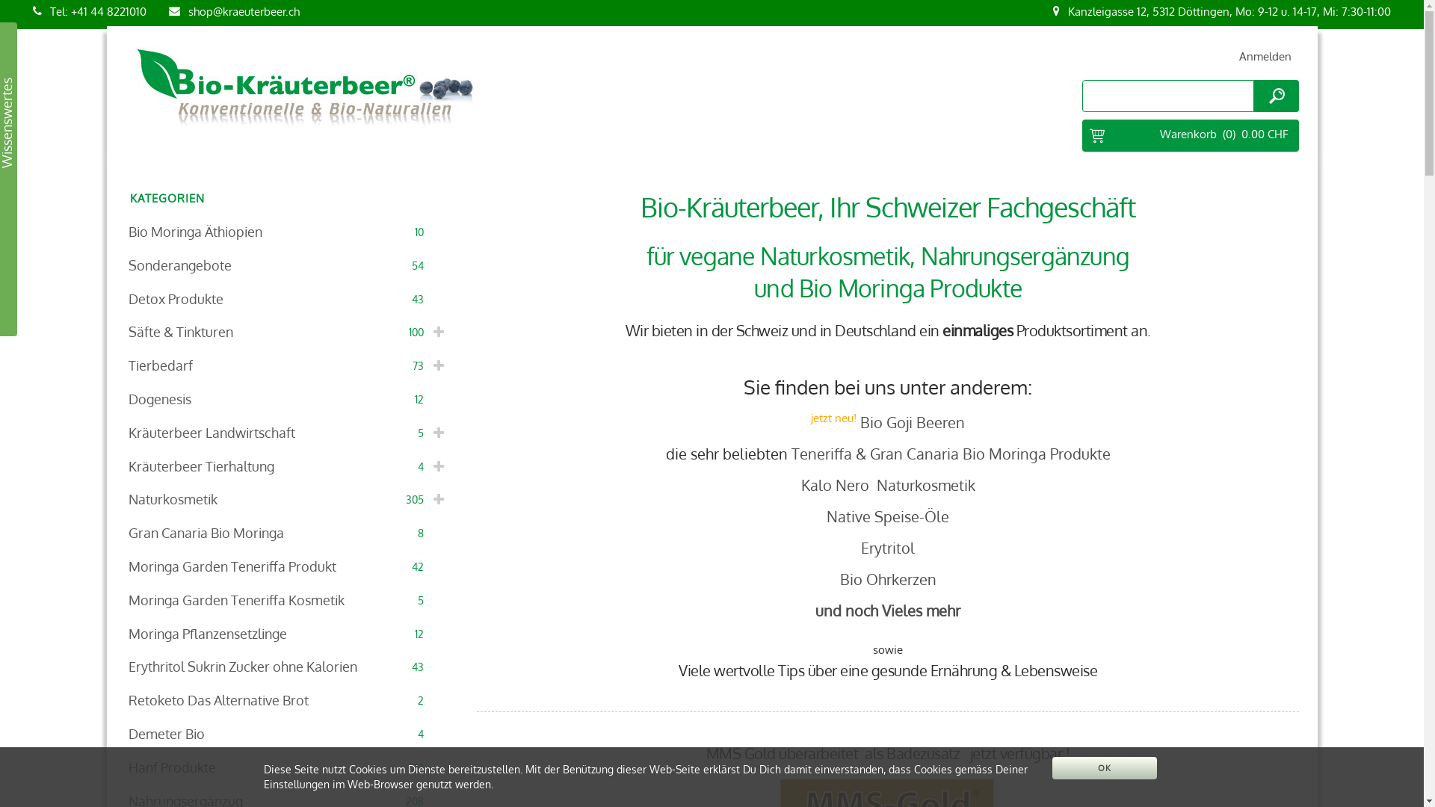  I want to click on Moringa Garden Teneriffa Produkt
42, so click(289, 566).